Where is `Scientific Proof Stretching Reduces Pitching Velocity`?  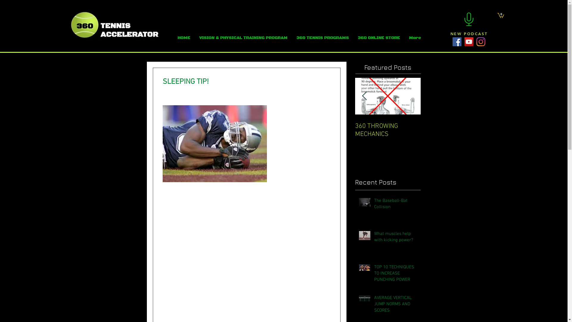 Scientific Proof Stretching Reduces Pitching Velocity is located at coordinates (322, 134).